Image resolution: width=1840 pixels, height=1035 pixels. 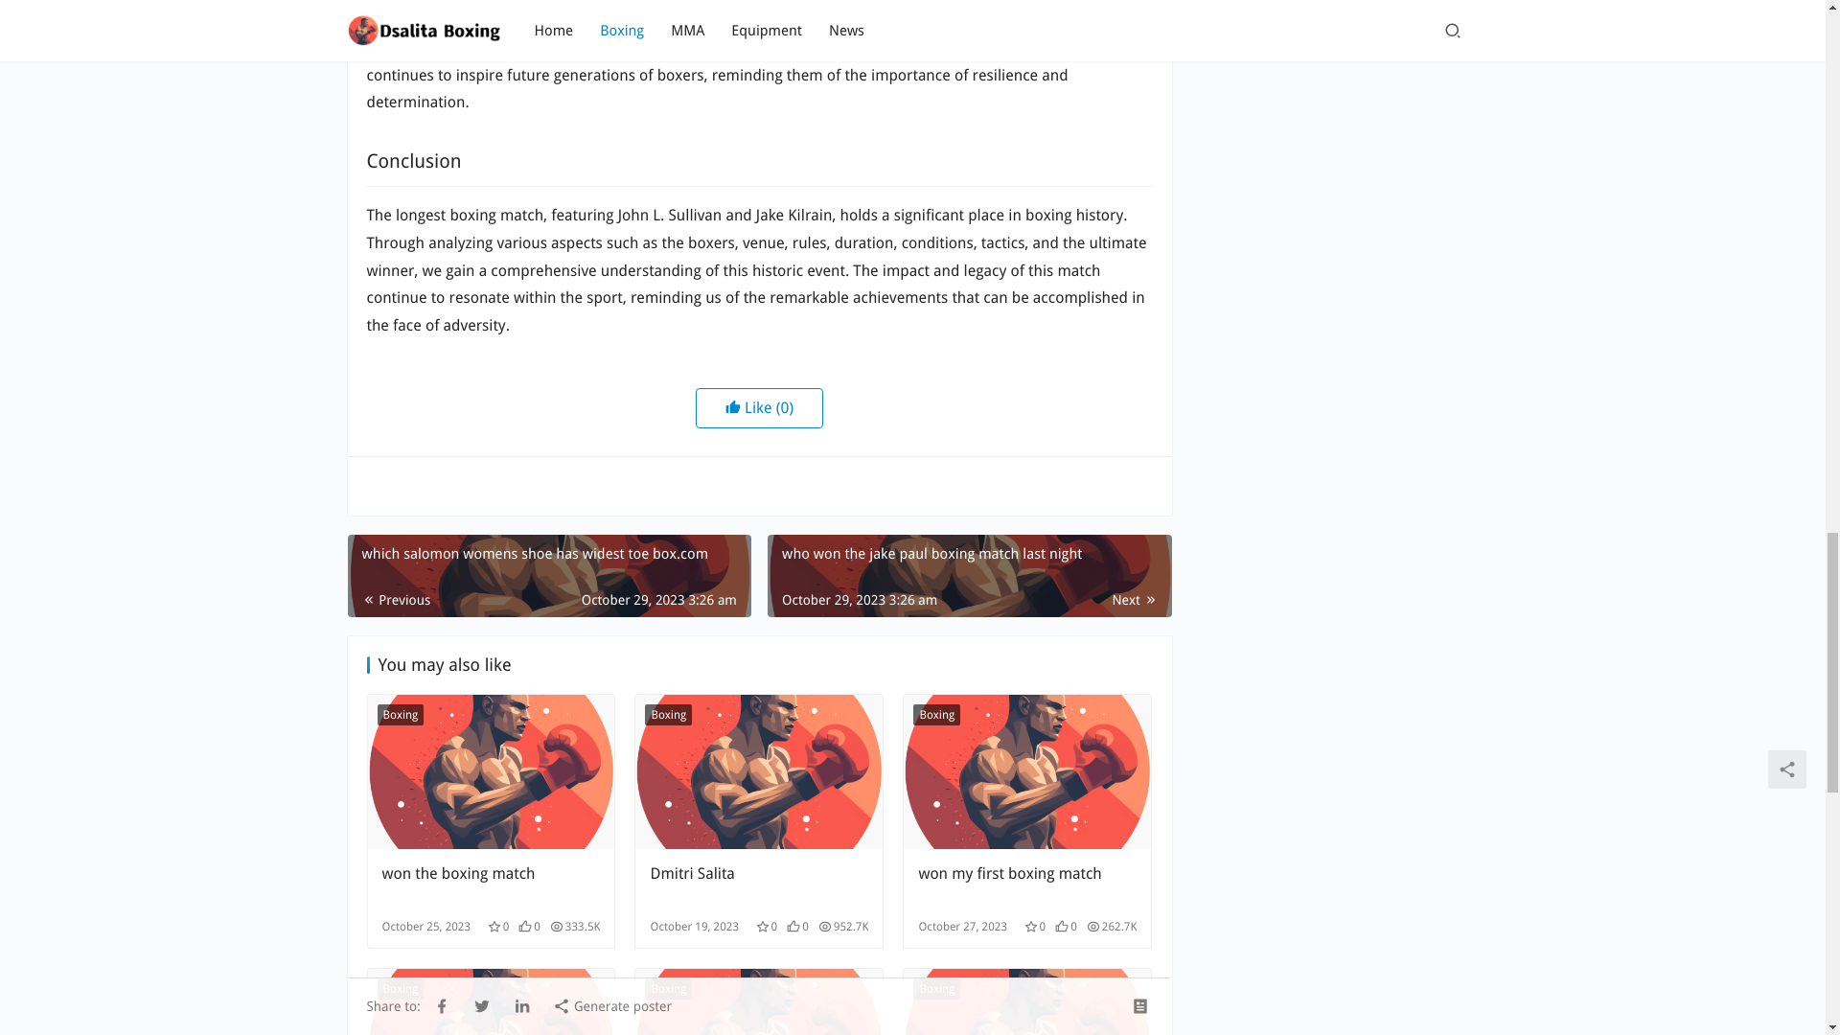 What do you see at coordinates (968, 575) in the screenshot?
I see `who won the jake paul boxing match last night` at bounding box center [968, 575].